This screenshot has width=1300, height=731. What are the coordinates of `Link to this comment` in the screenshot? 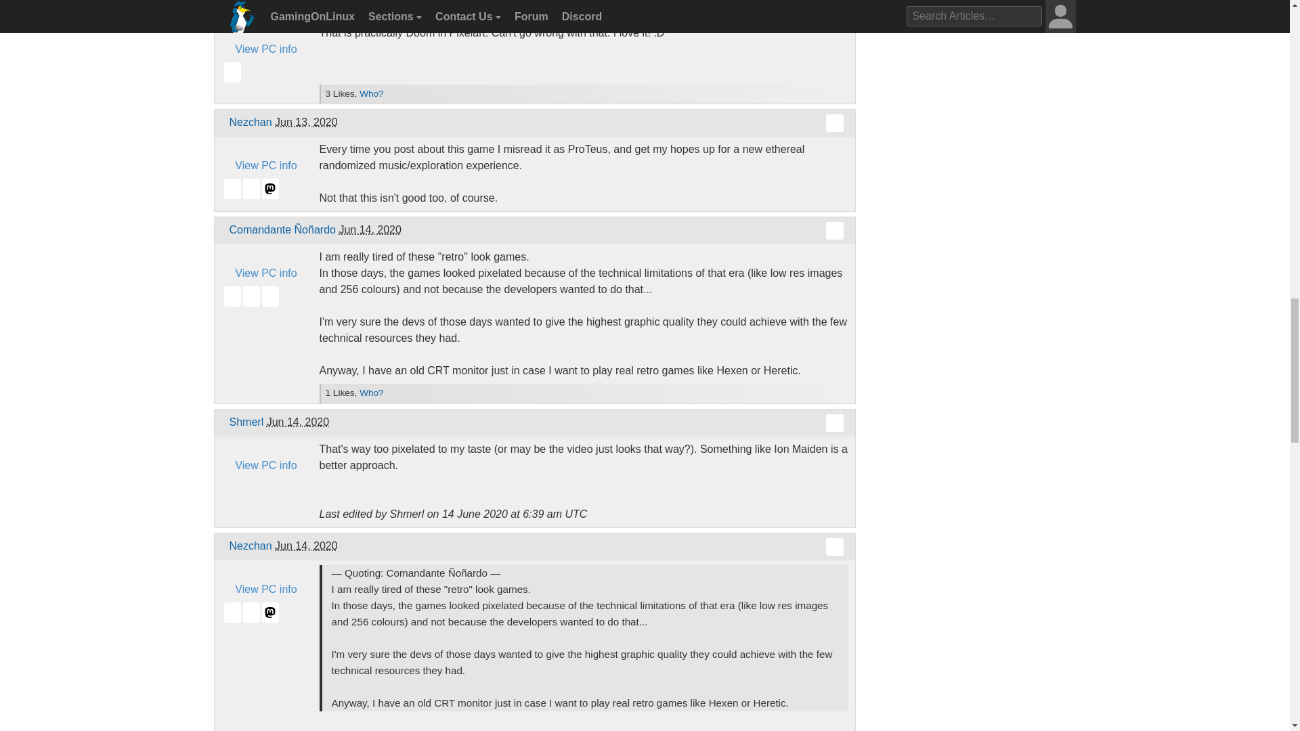 It's located at (834, 7).